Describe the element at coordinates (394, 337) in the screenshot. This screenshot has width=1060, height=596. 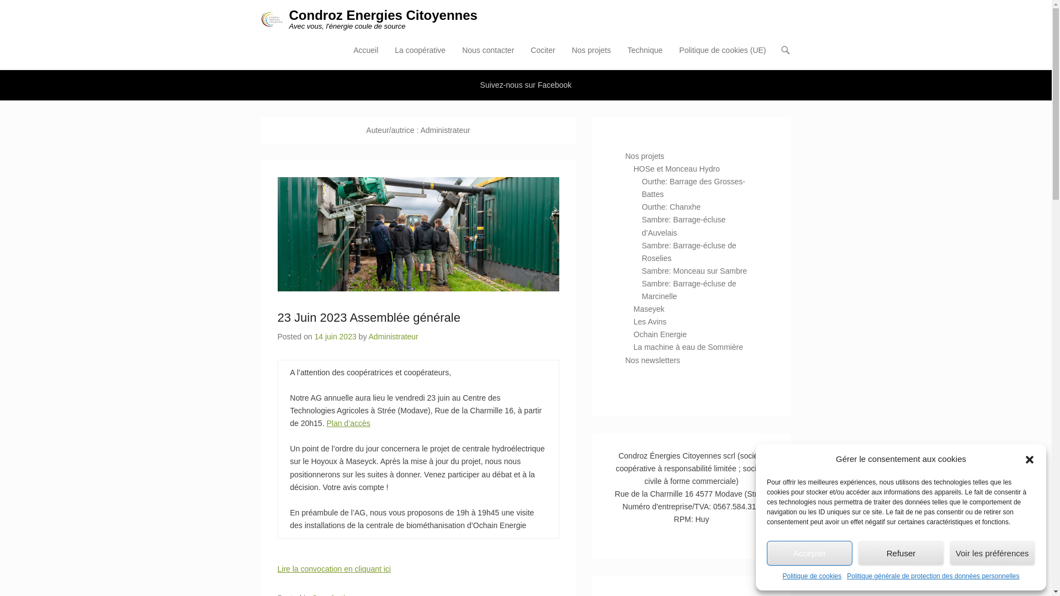
I see `Administrateur` at that location.